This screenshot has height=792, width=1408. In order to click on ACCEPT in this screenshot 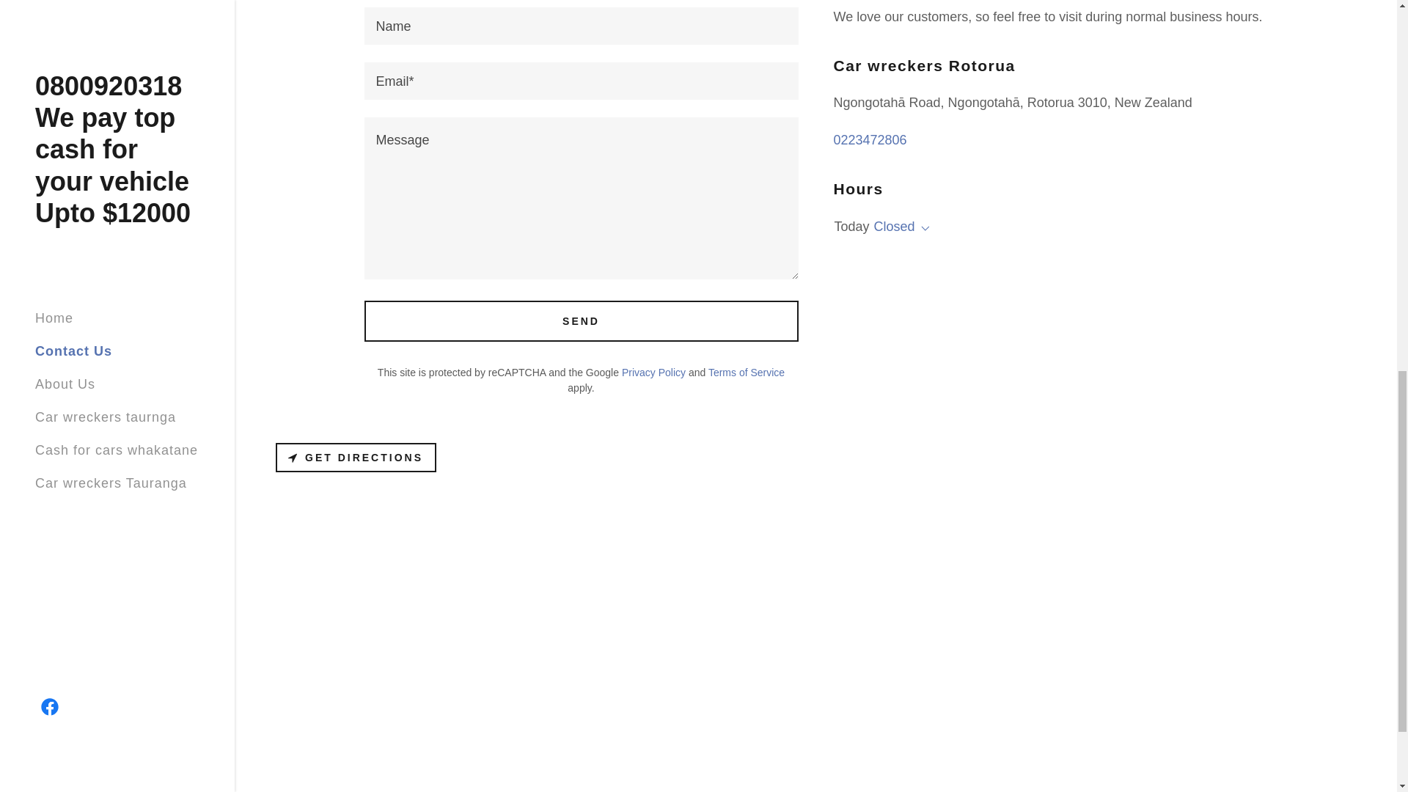, I will do `click(1232, 314)`.